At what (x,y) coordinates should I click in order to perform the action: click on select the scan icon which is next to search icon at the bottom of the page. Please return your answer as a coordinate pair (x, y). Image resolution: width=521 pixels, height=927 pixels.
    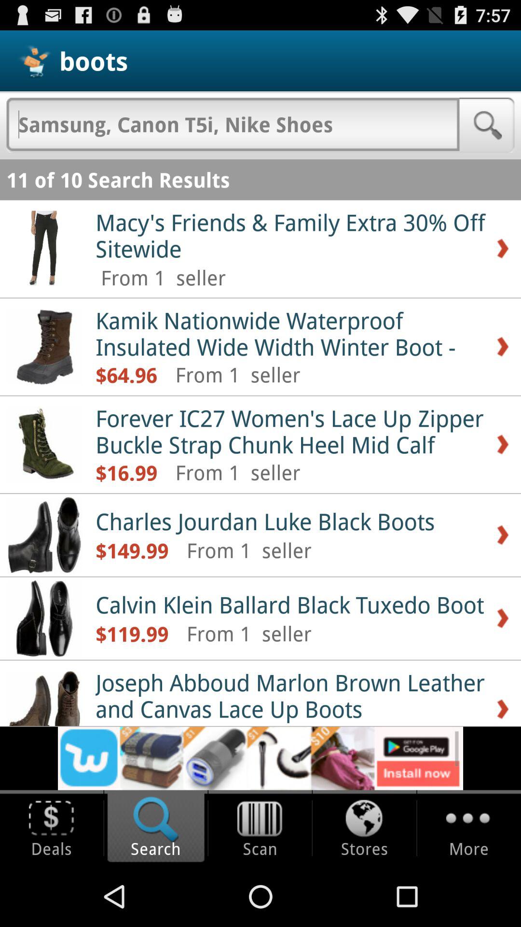
    Looking at the image, I should click on (260, 828).